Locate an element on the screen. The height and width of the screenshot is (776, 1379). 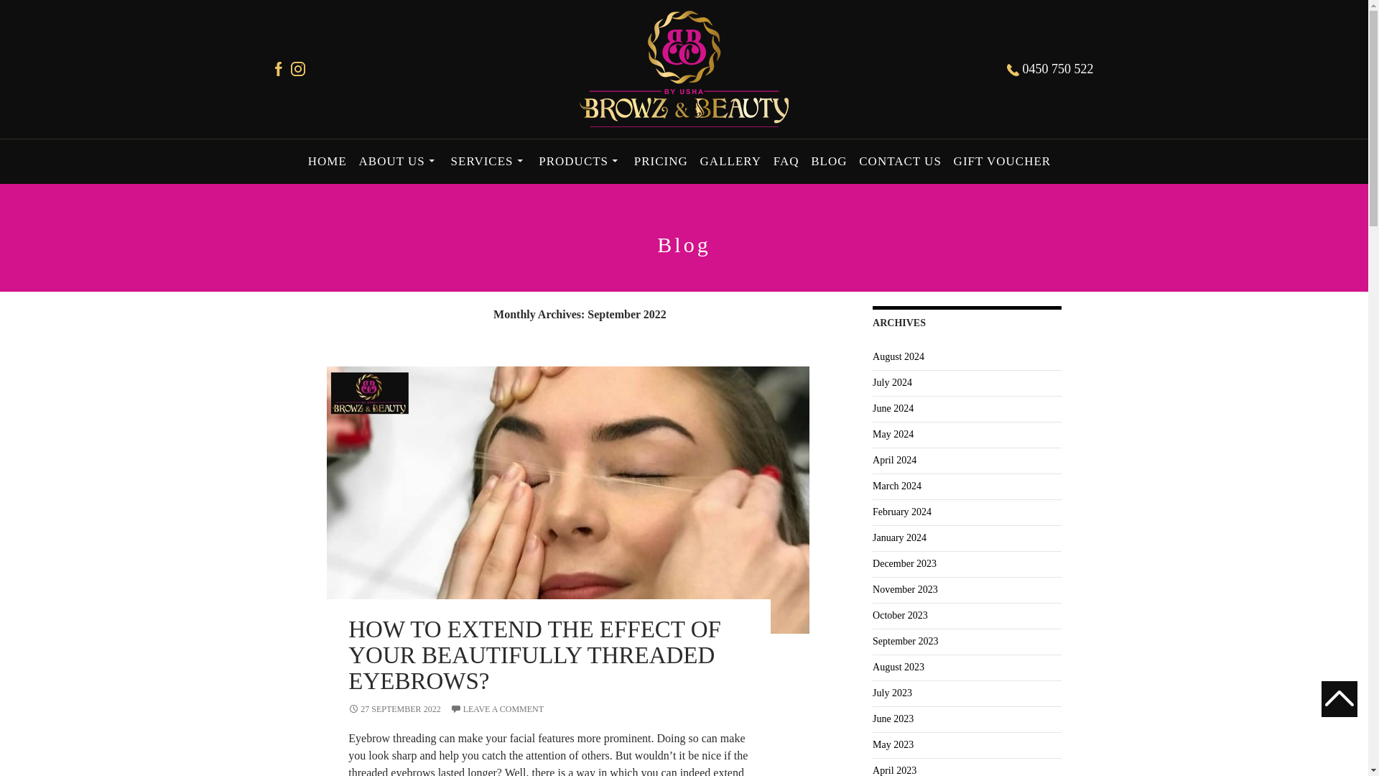
BLOG is located at coordinates (829, 161).